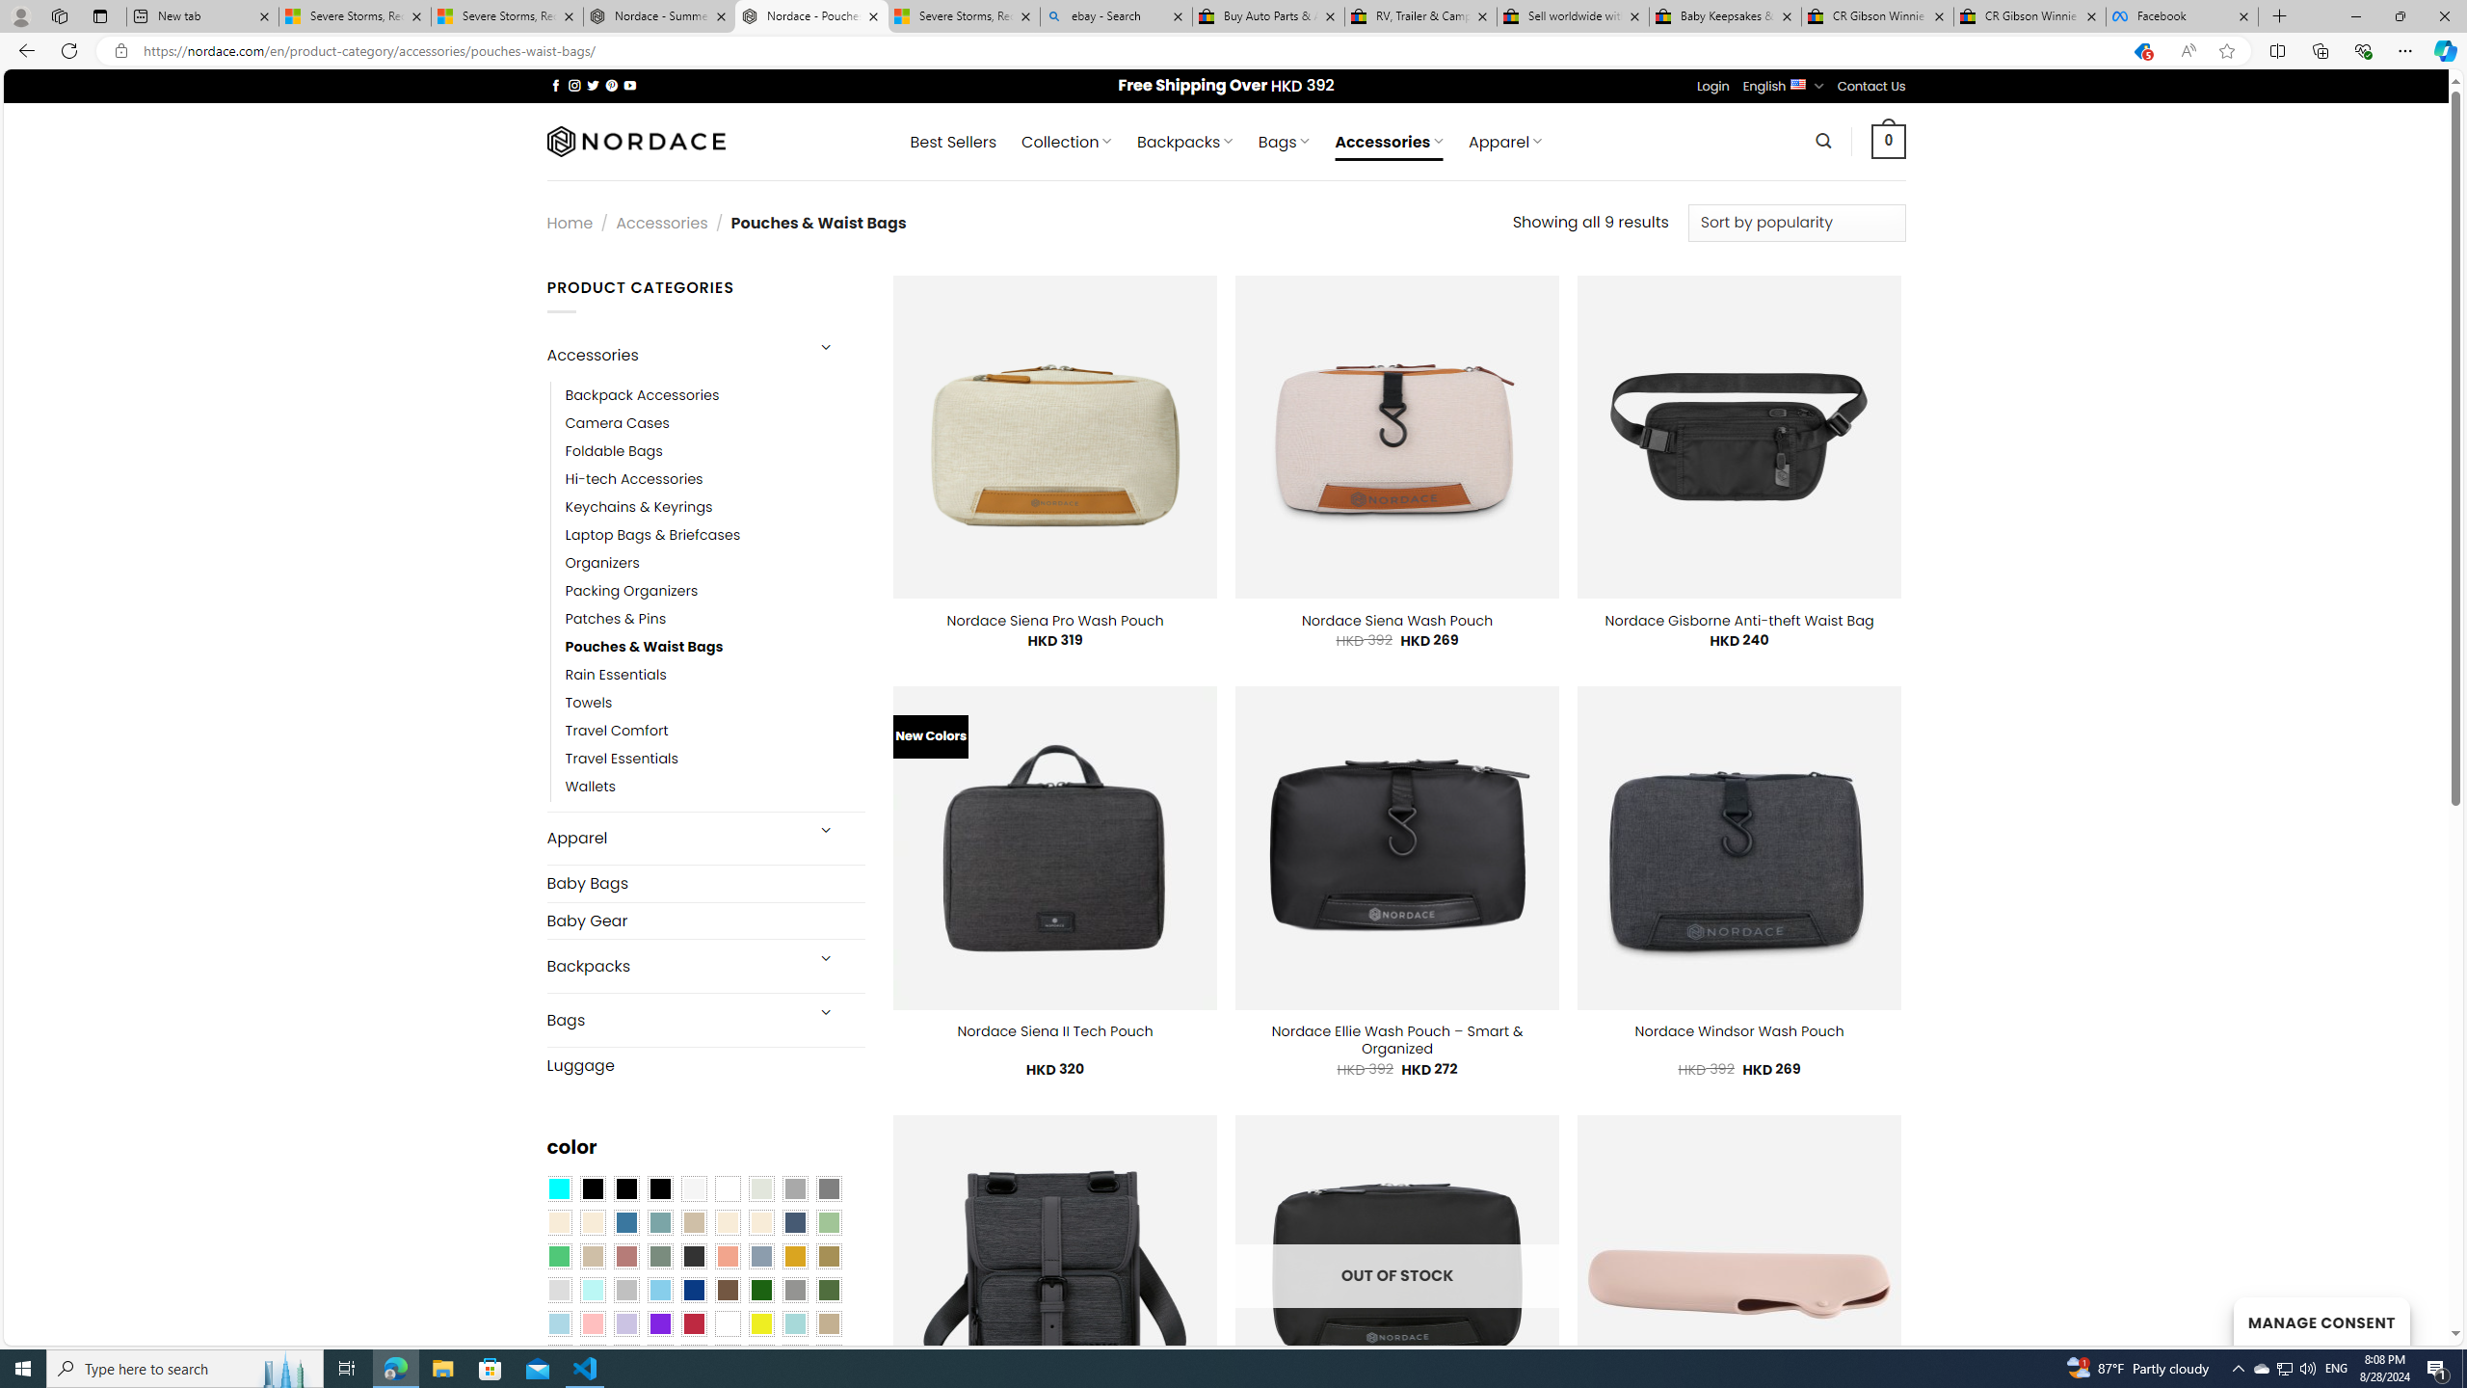 The width and height of the screenshot is (2467, 1388). I want to click on Camera Cases, so click(715, 422).